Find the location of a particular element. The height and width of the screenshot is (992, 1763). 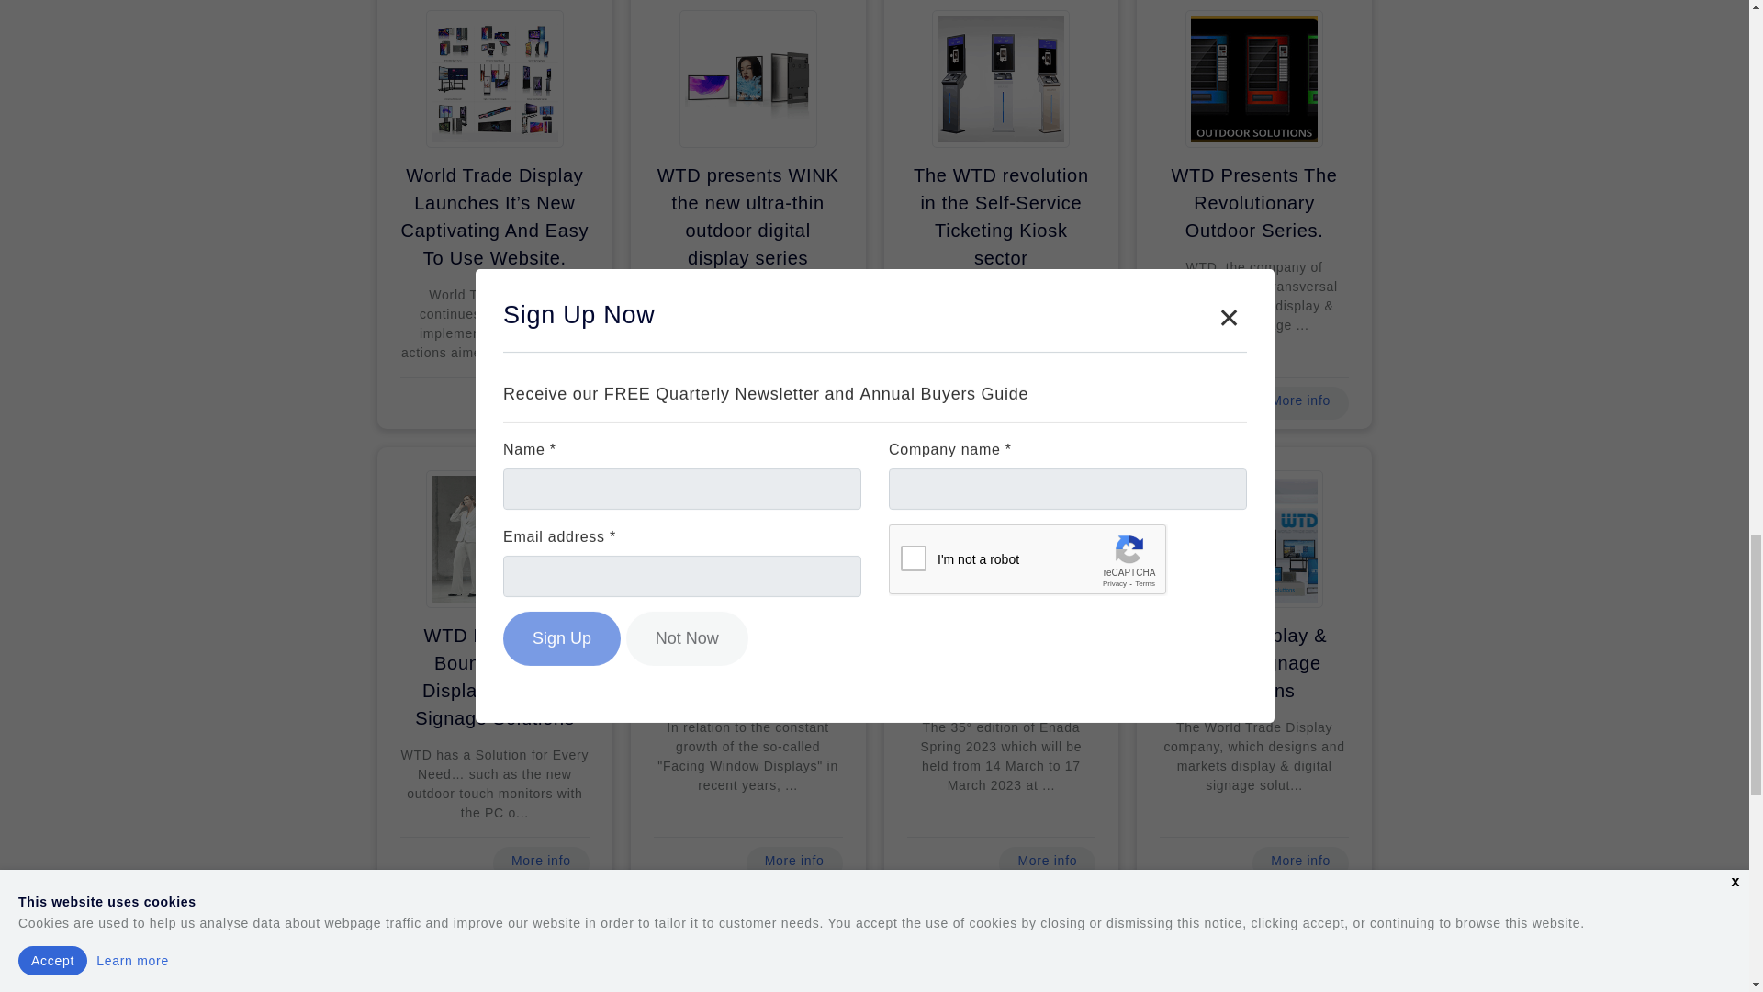

WTD Presents The Revolutionary Outdoor Series. is located at coordinates (1254, 202).